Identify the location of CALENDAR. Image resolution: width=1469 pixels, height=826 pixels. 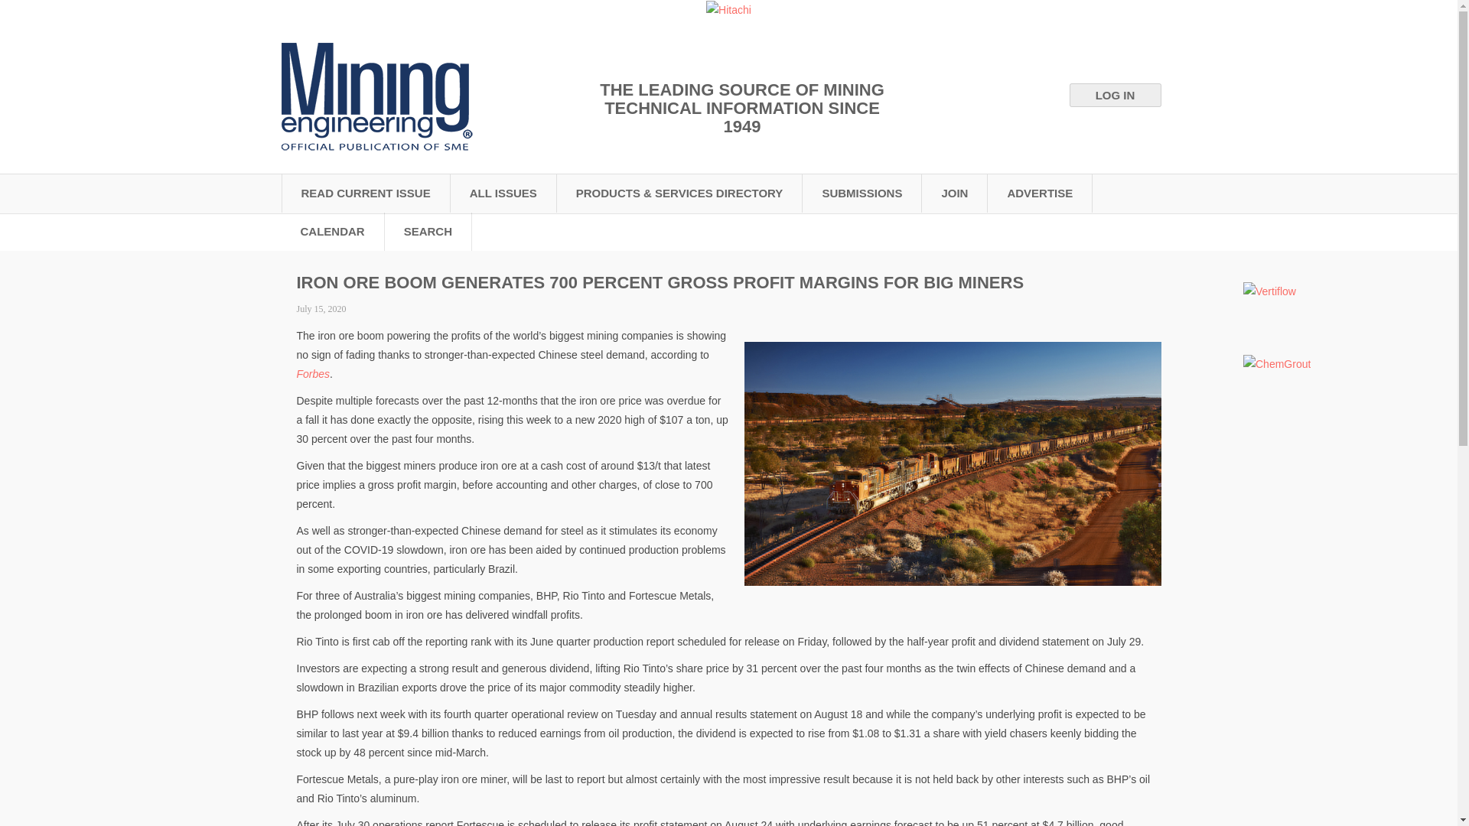
(334, 231).